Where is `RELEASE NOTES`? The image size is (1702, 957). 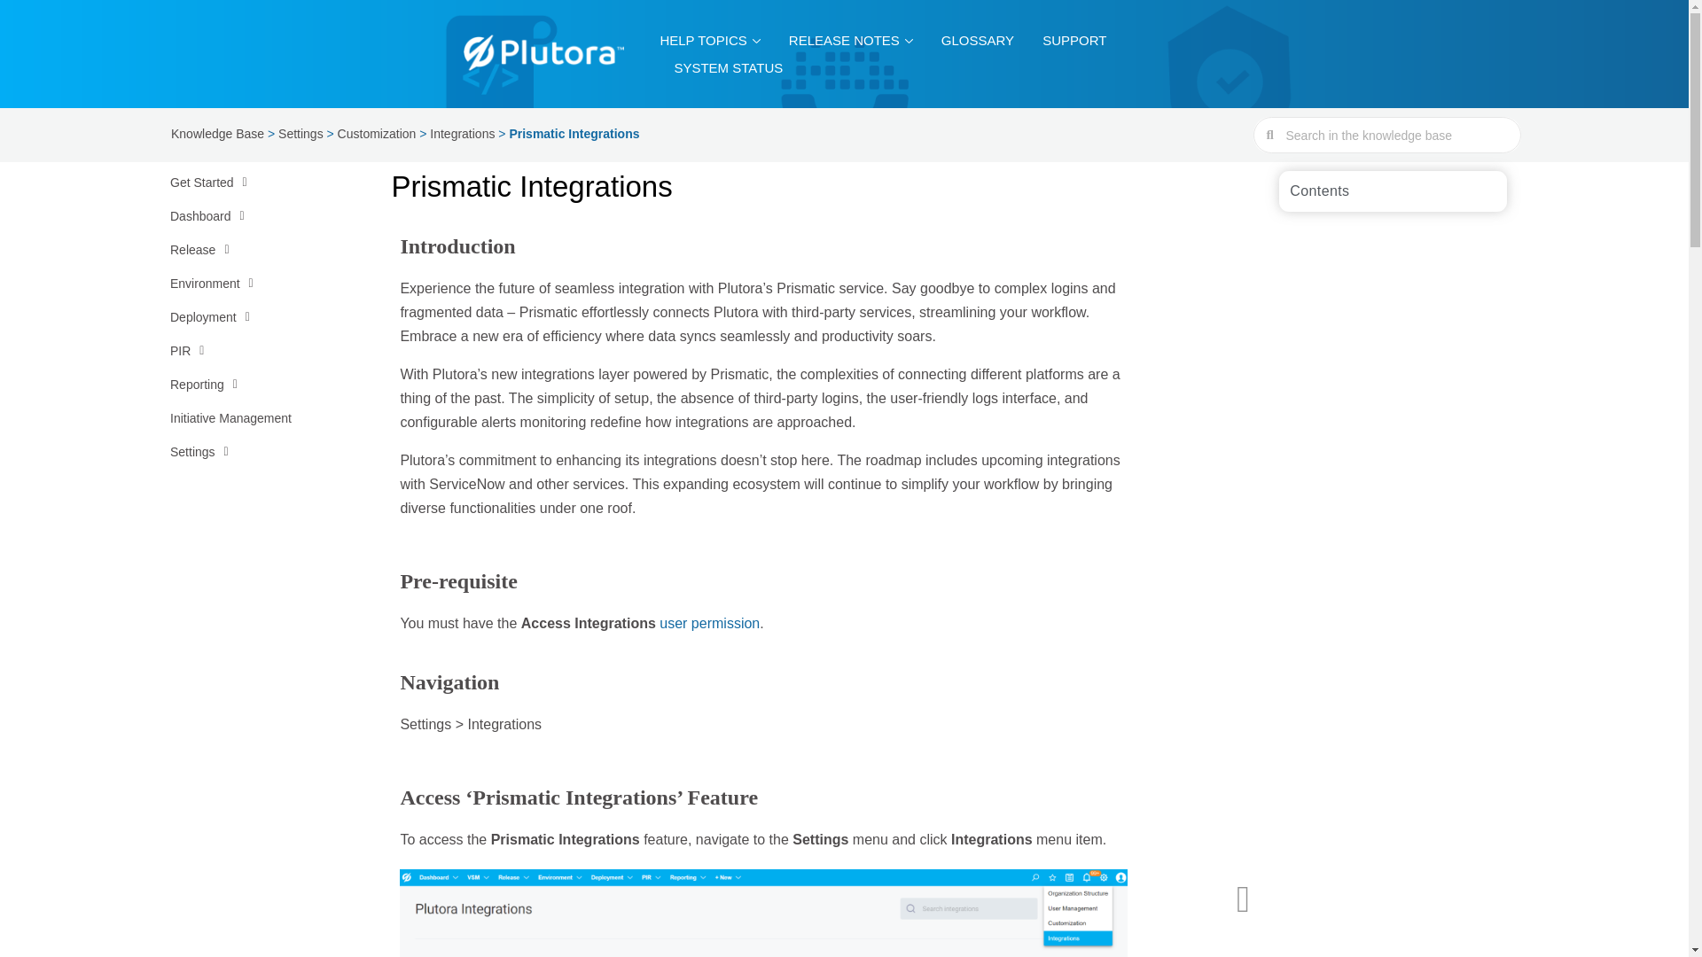
RELEASE NOTES is located at coordinates (851, 40).